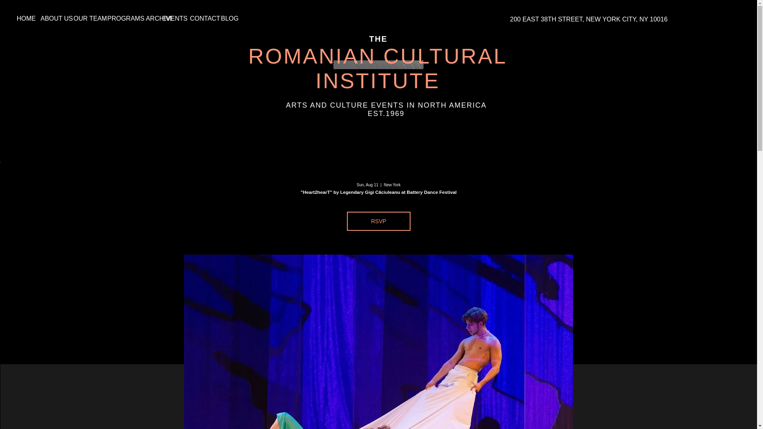  What do you see at coordinates (226, 18) in the screenshot?
I see `BLOG` at bounding box center [226, 18].